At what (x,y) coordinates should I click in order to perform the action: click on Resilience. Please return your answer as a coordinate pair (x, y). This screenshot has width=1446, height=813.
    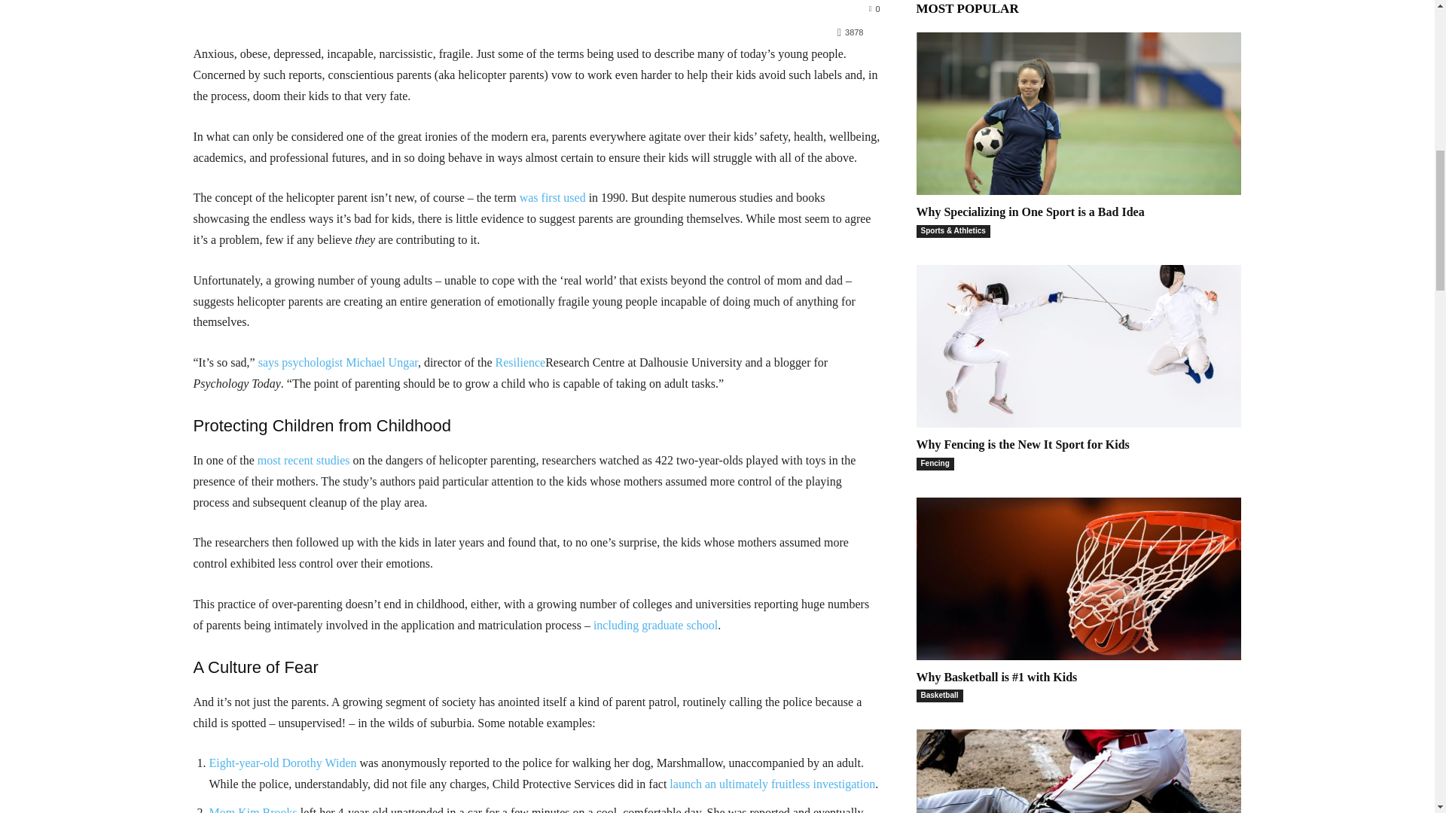
    Looking at the image, I should click on (521, 363).